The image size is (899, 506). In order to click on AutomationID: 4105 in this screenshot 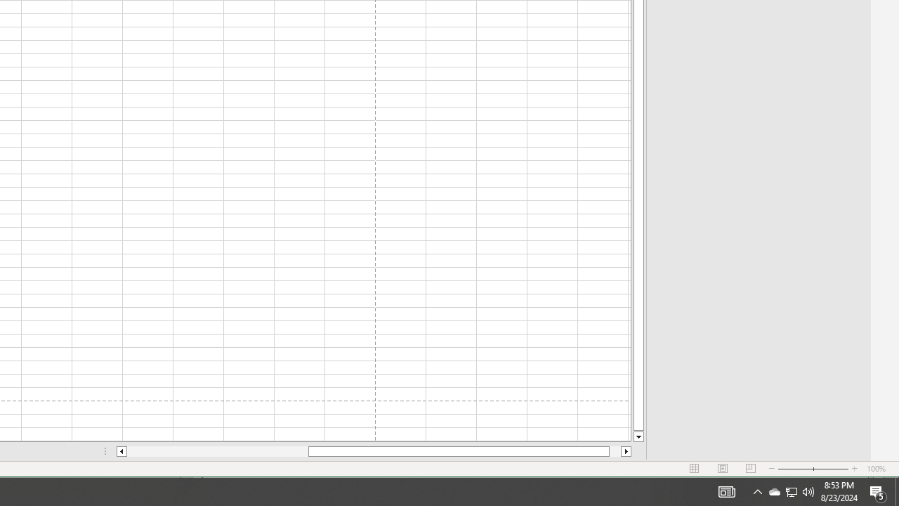, I will do `click(726, 492)`.